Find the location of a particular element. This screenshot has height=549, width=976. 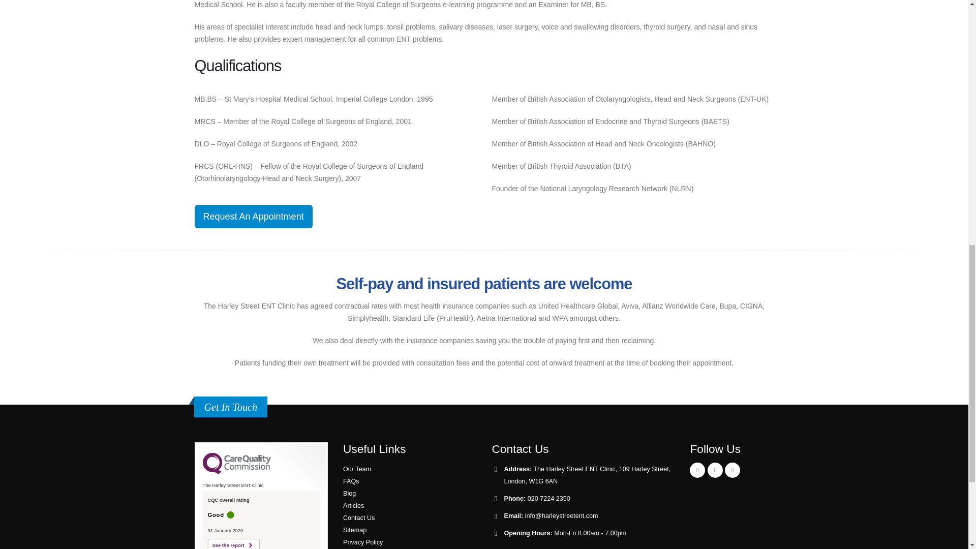

Linkedin is located at coordinates (732, 470).